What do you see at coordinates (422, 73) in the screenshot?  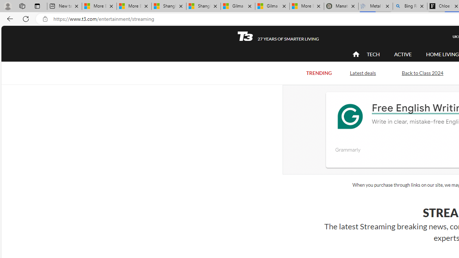 I see `Back to Class 2024` at bounding box center [422, 73].